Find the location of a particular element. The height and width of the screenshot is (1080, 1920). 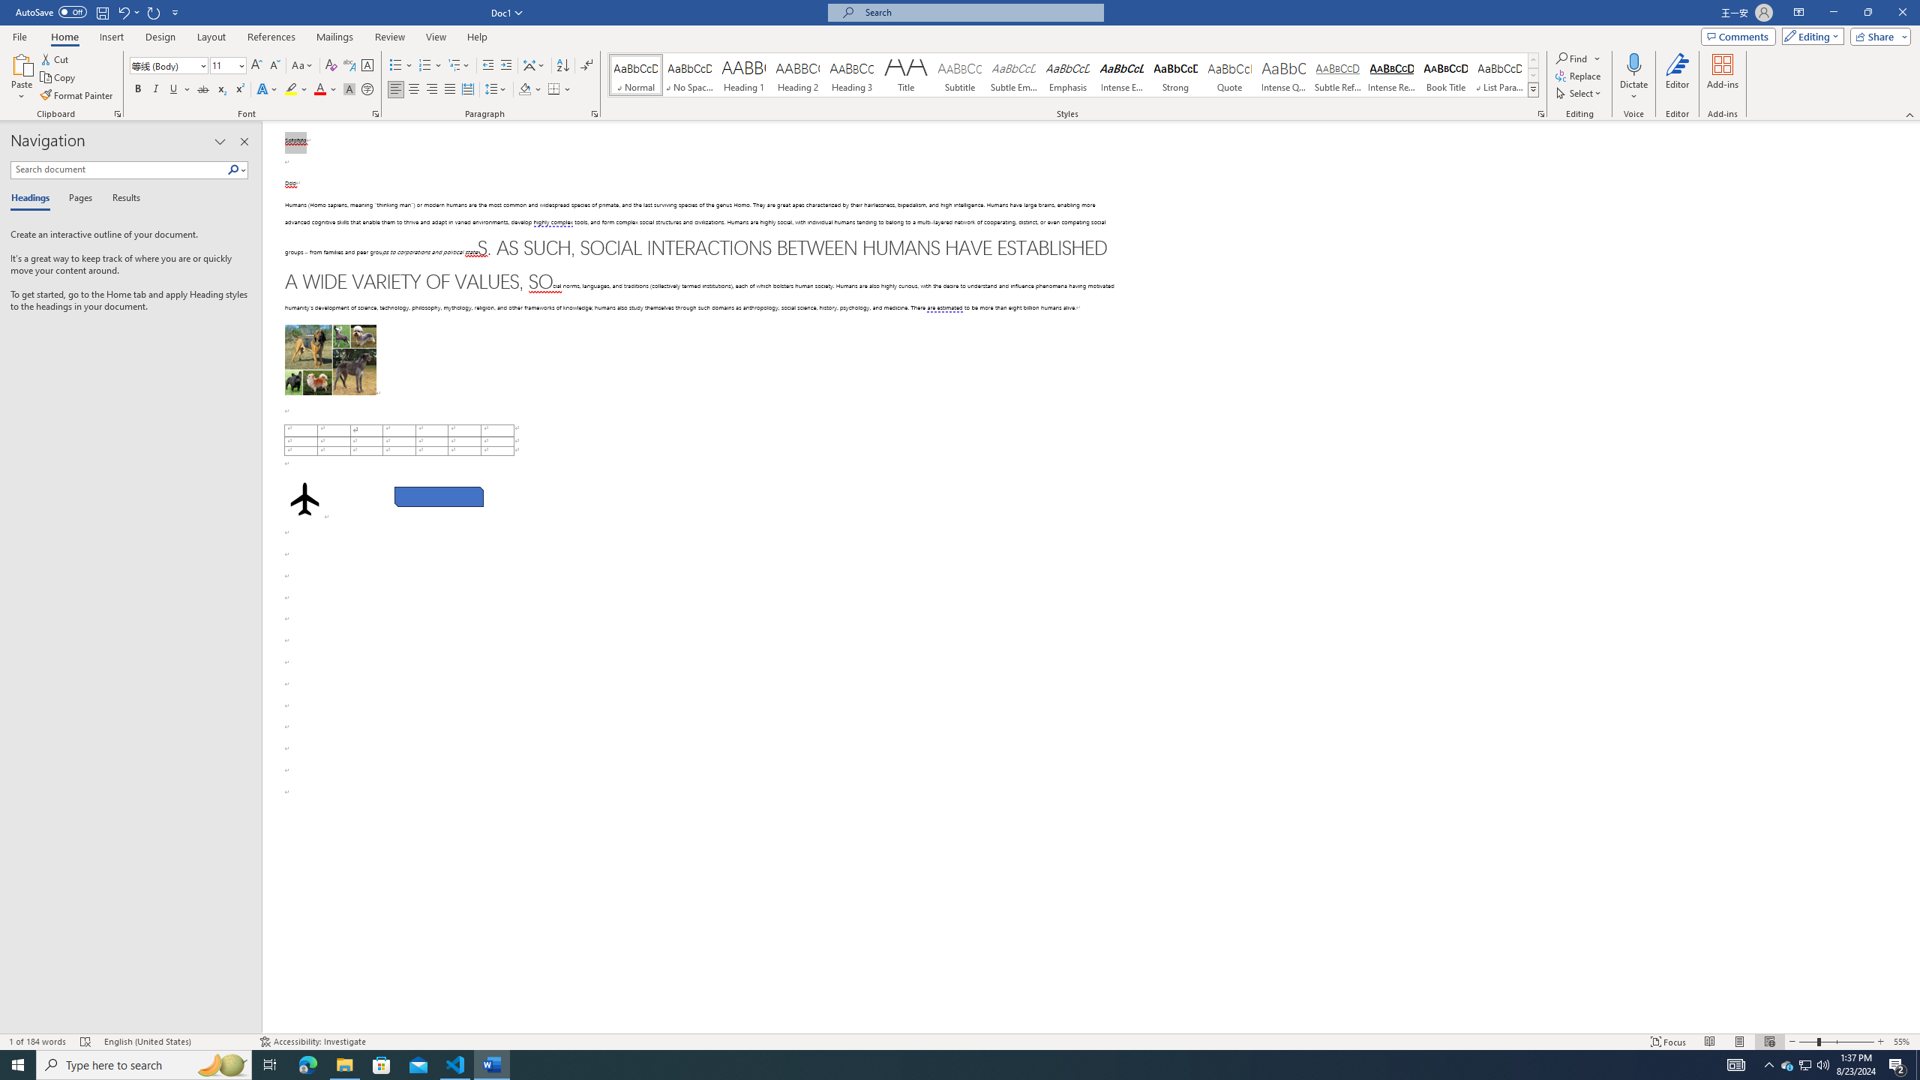

Restore Down is located at coordinates (1867, 13).